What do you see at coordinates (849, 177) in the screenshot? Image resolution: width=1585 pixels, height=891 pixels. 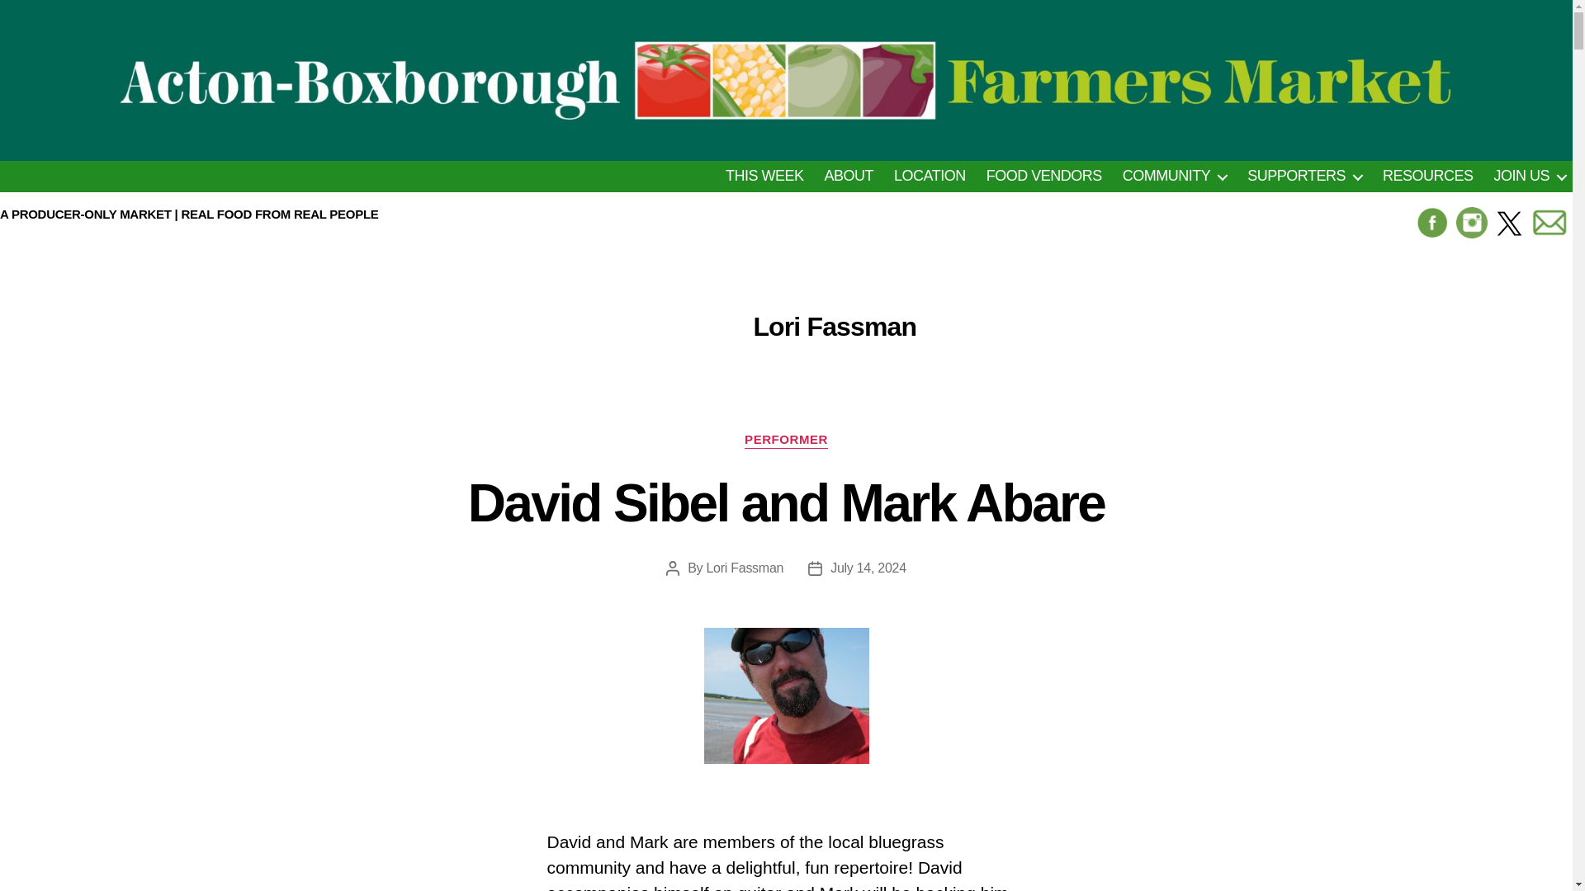 I see `ABOUT` at bounding box center [849, 177].